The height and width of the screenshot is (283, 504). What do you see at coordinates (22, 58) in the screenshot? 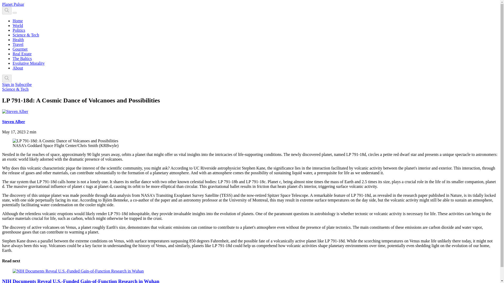
I see `The Baltics` at bounding box center [22, 58].